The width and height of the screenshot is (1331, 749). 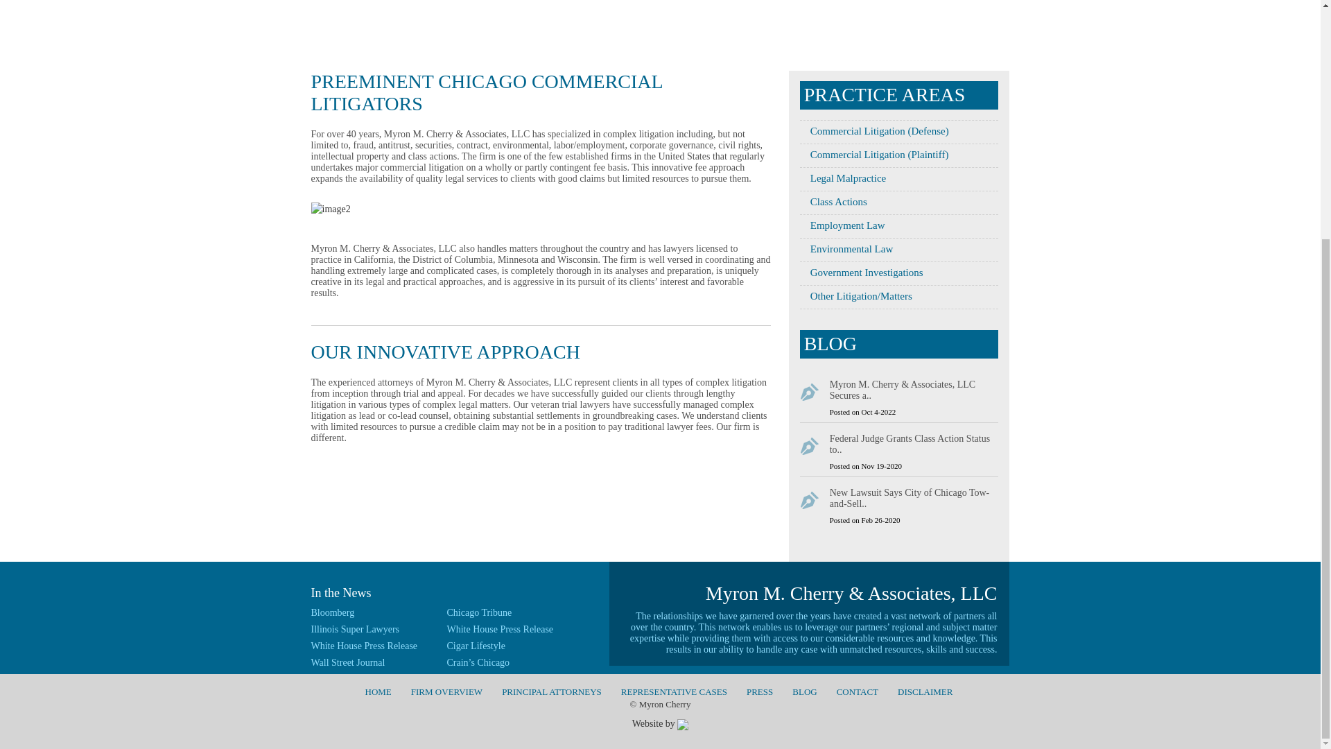 I want to click on Bloomberg, so click(x=331, y=612).